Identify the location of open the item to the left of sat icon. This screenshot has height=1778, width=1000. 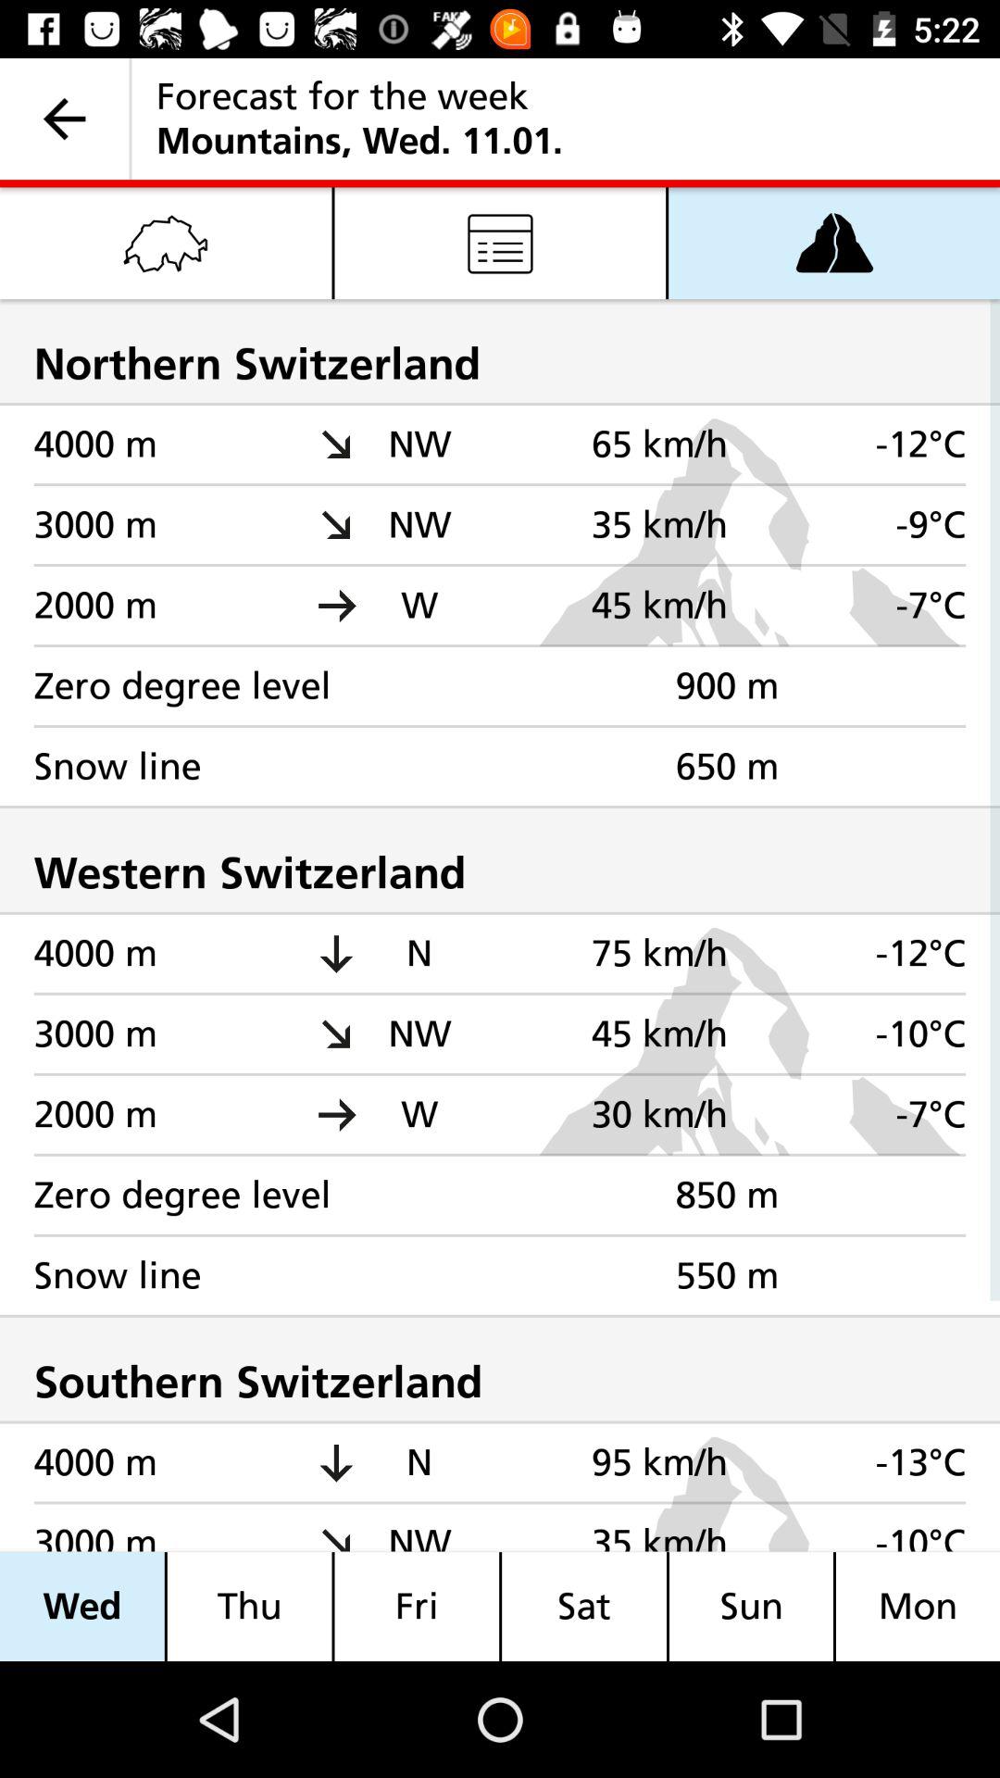
(417, 1606).